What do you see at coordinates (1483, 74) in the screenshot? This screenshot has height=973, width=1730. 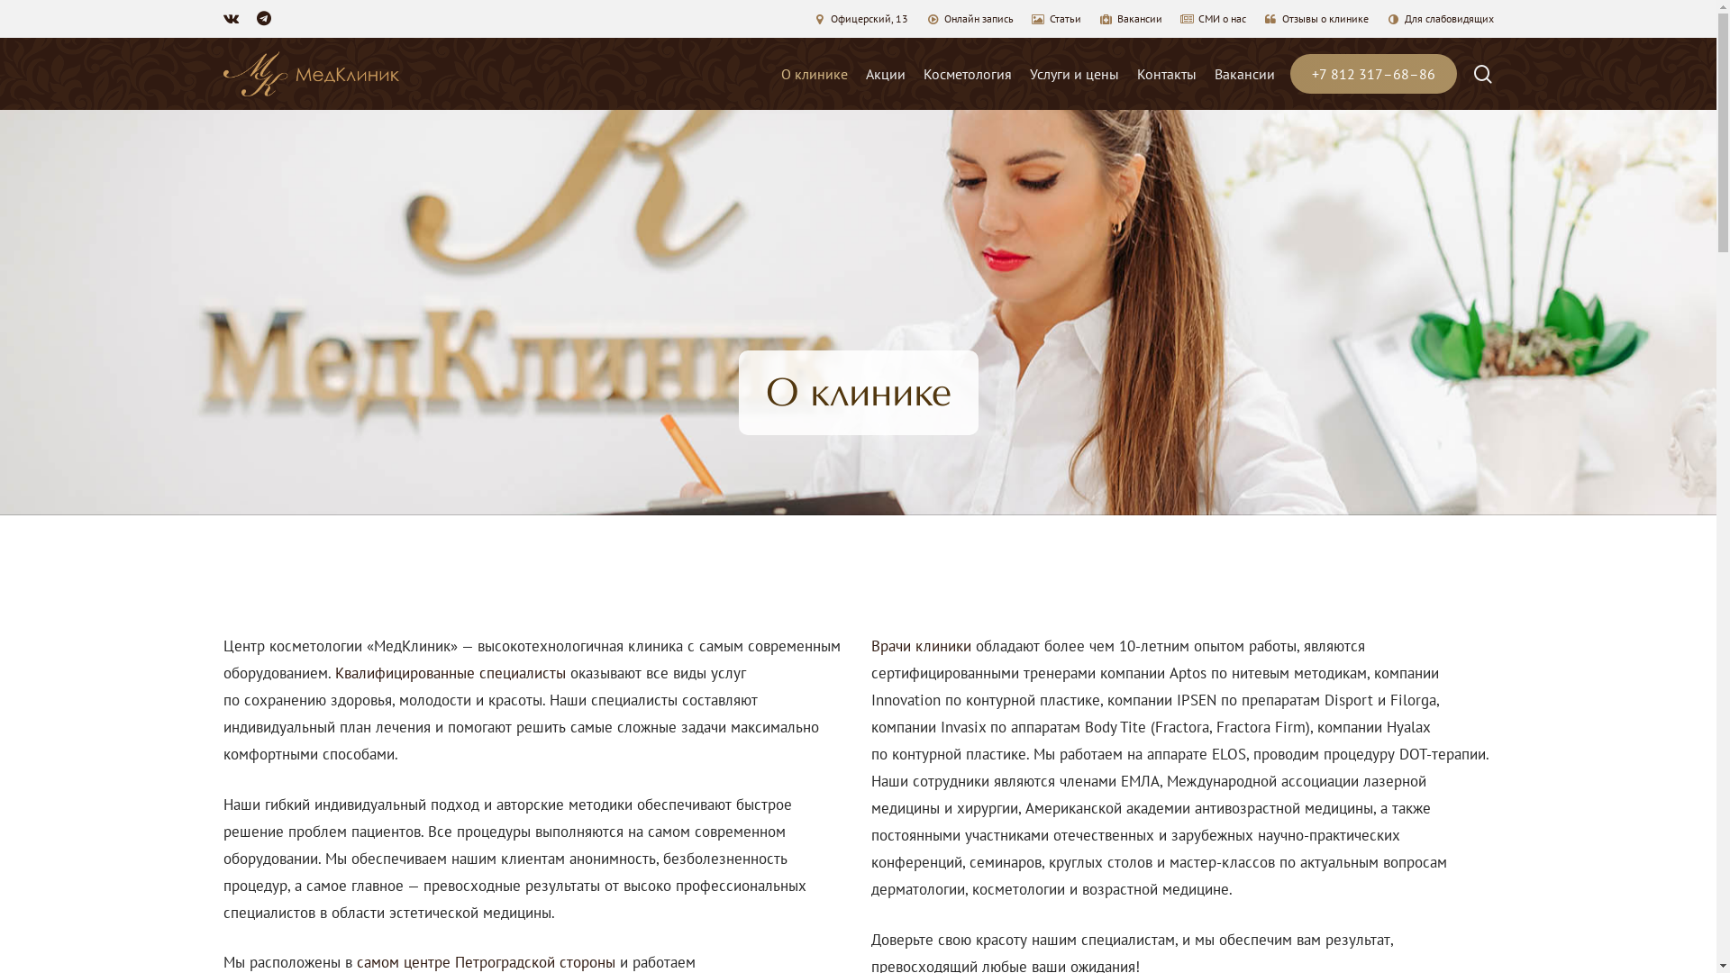 I see `search` at bounding box center [1483, 74].